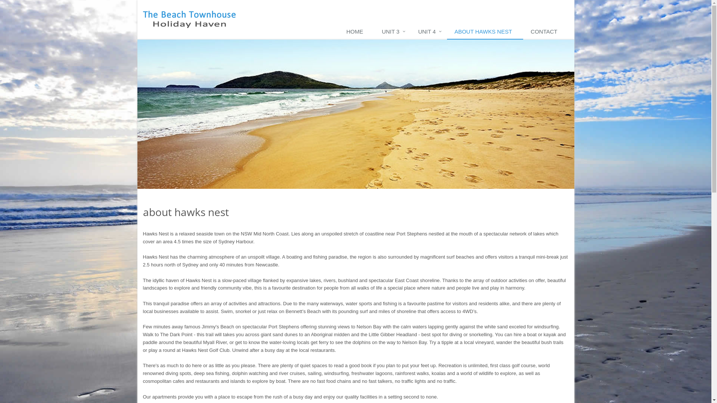  Describe the element at coordinates (392, 32) in the screenshot. I see `UNIT 3` at that location.